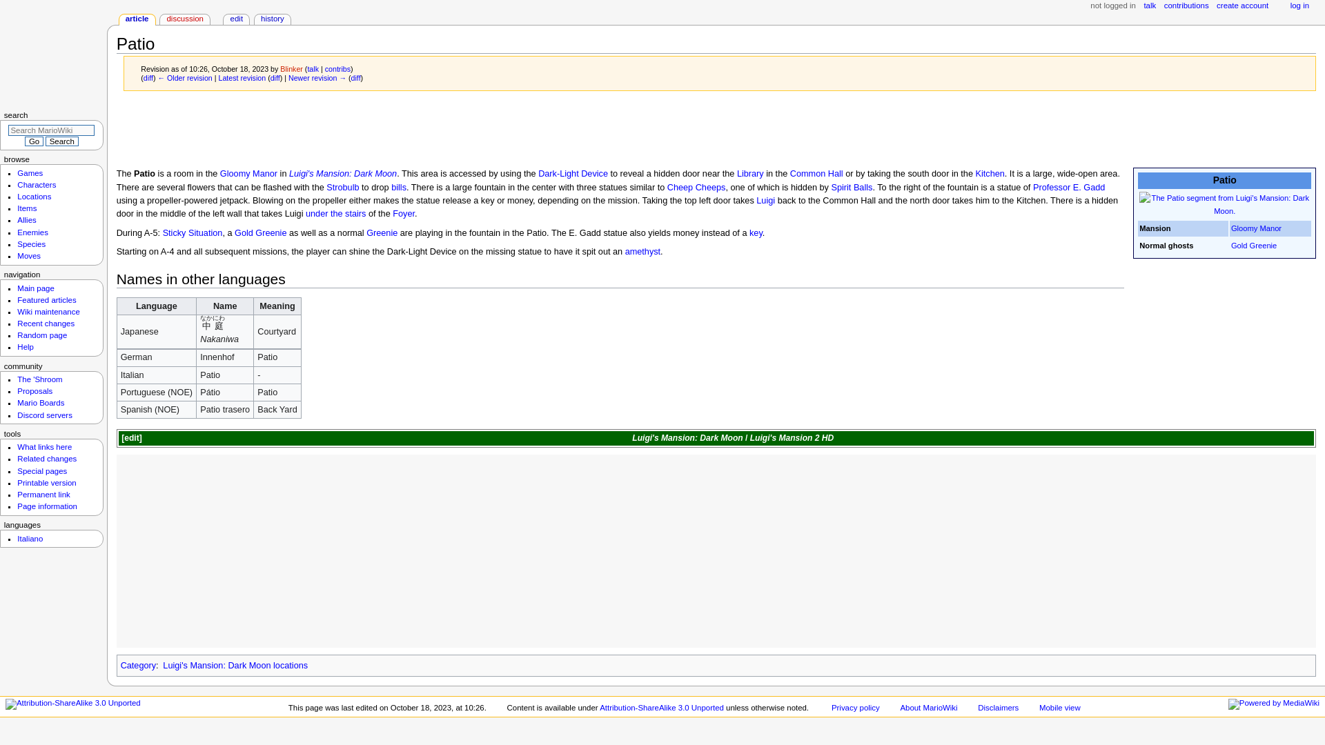 Image resolution: width=1325 pixels, height=745 pixels. I want to click on Gold Greenie, so click(1253, 245).